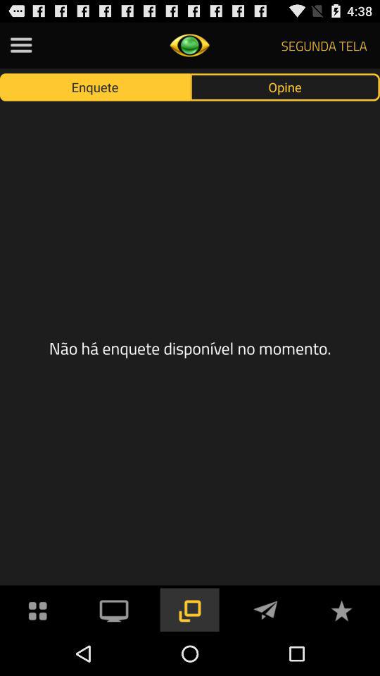 This screenshot has width=380, height=676. What do you see at coordinates (21, 45) in the screenshot?
I see `click the icon above the enquete` at bounding box center [21, 45].